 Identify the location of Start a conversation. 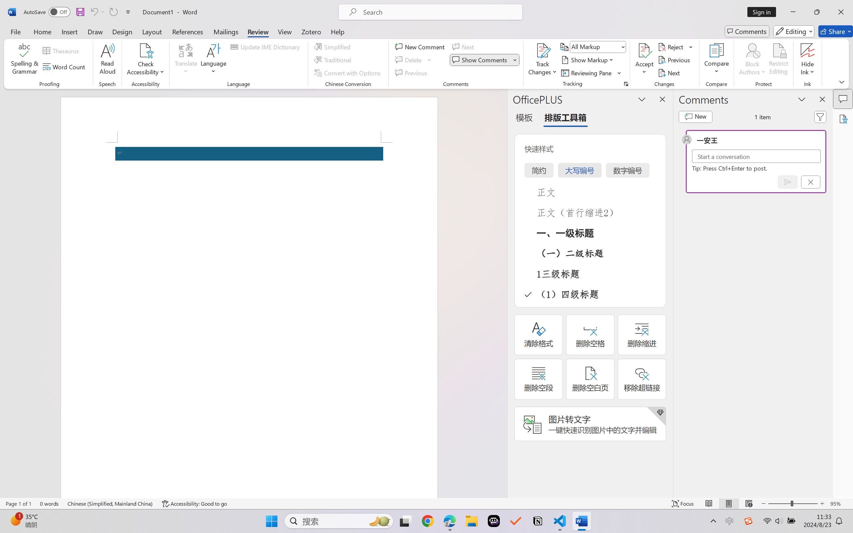
(756, 156).